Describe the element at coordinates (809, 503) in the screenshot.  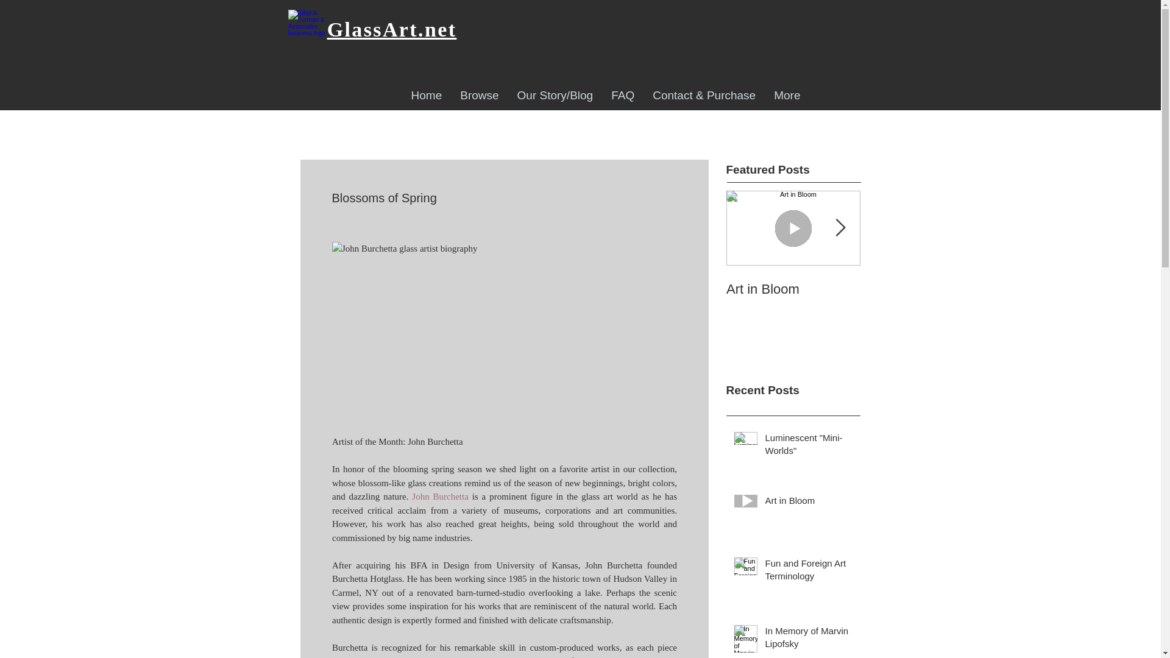
I see `GlassArt.net` at that location.